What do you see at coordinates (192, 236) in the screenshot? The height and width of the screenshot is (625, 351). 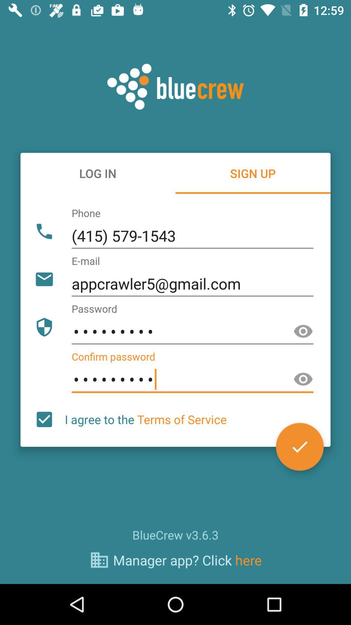 I see `click the item below log in item` at bounding box center [192, 236].